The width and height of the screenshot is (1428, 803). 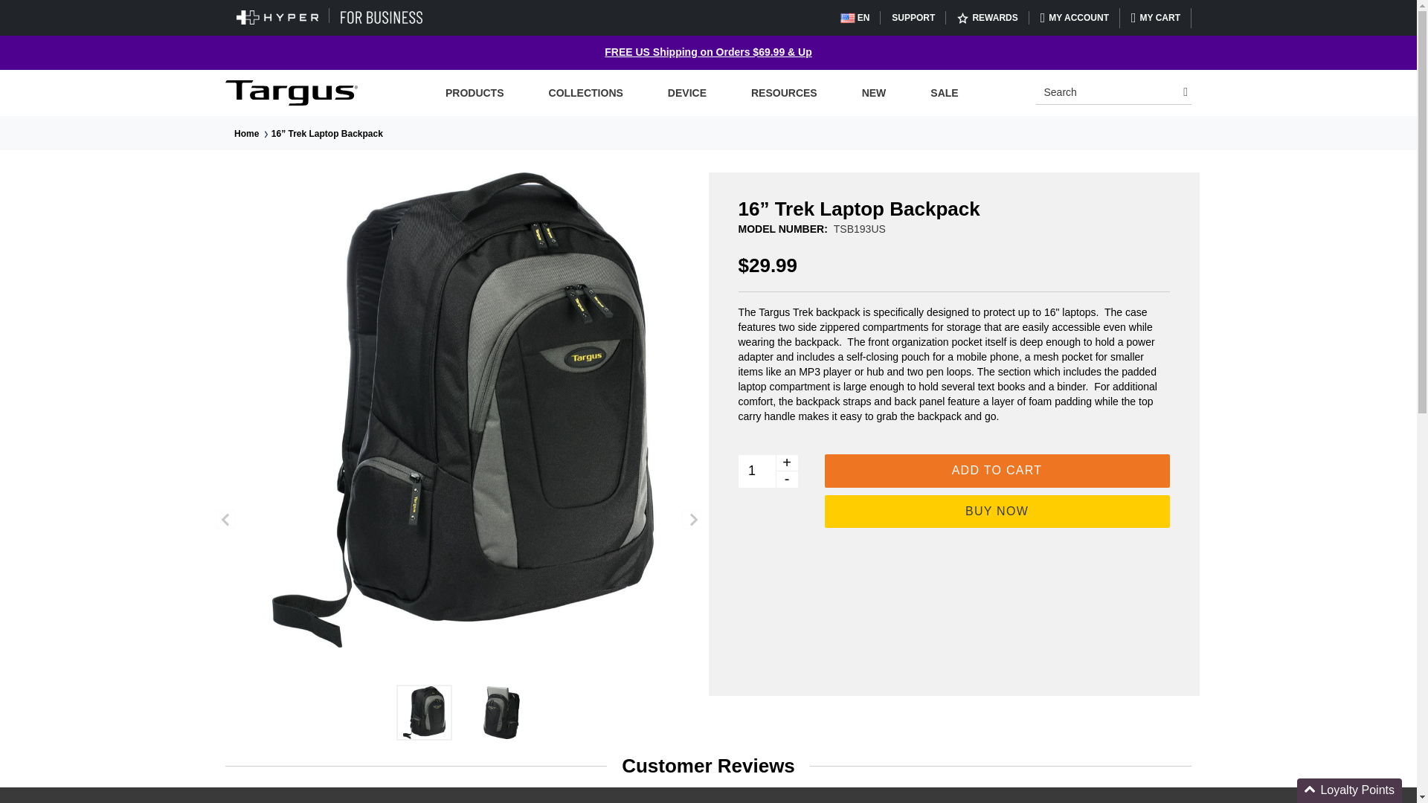 I want to click on EN, so click(x=855, y=18).